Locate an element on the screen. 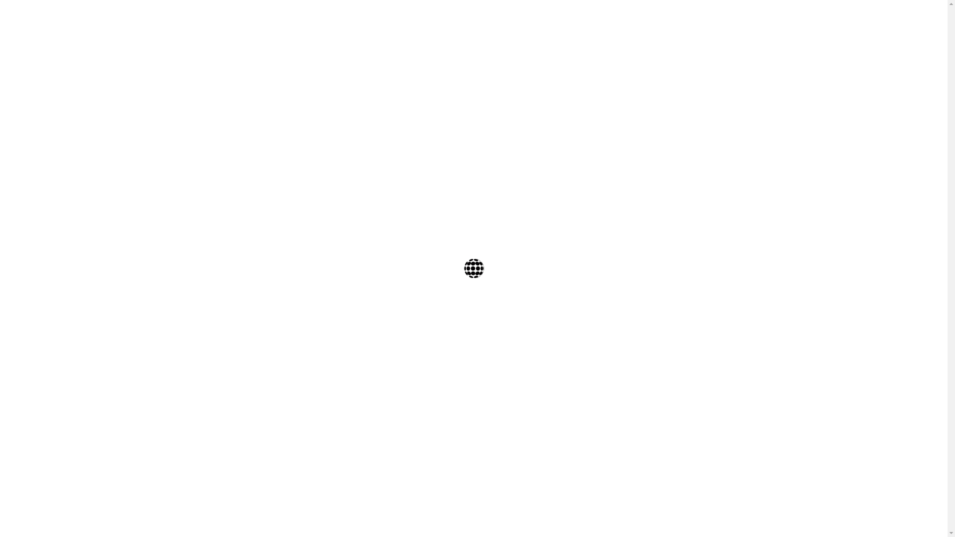 The width and height of the screenshot is (955, 537). Home is located at coordinates (409, 49).